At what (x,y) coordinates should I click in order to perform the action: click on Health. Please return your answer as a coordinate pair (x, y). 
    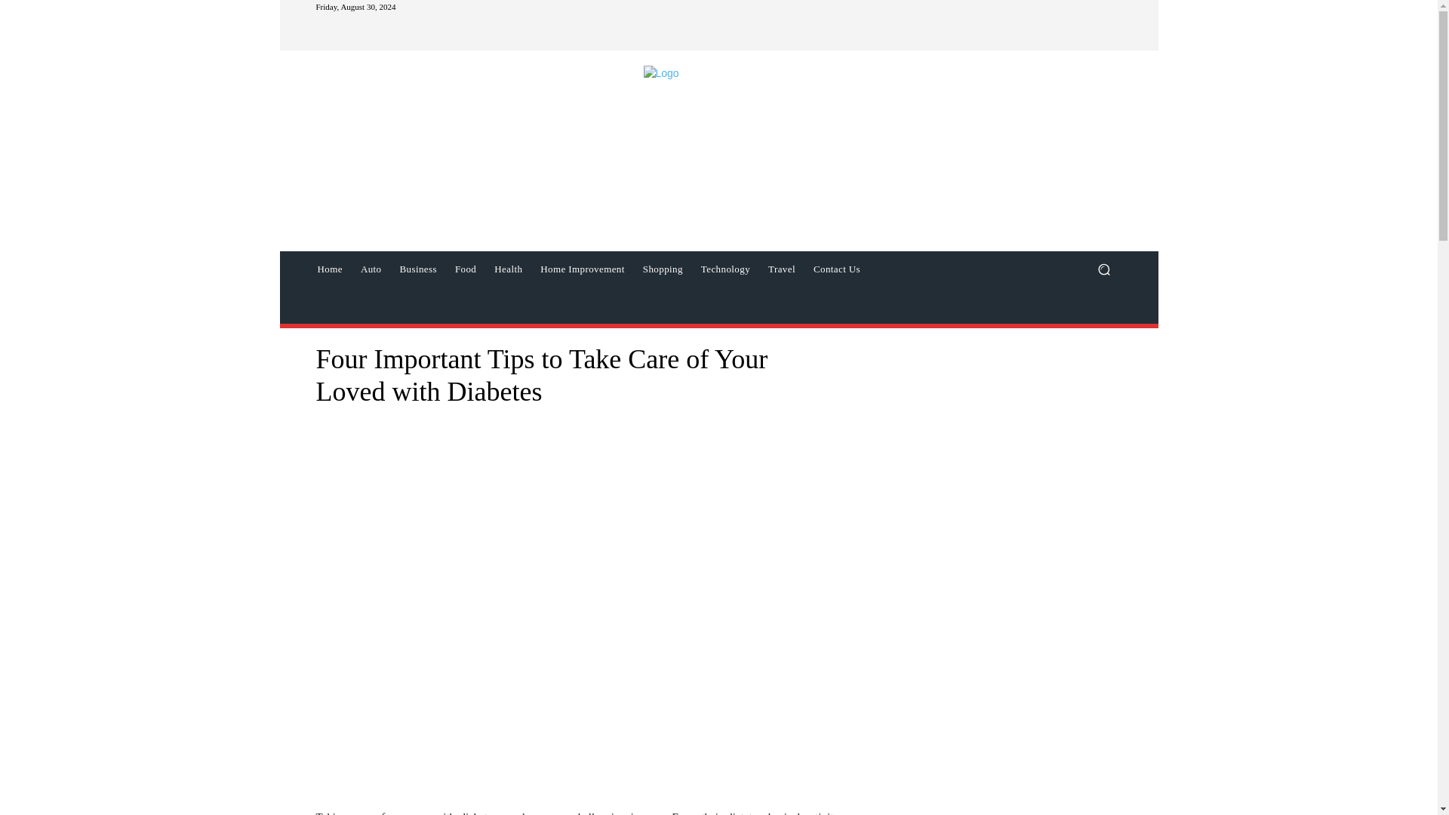
    Looking at the image, I should click on (509, 269).